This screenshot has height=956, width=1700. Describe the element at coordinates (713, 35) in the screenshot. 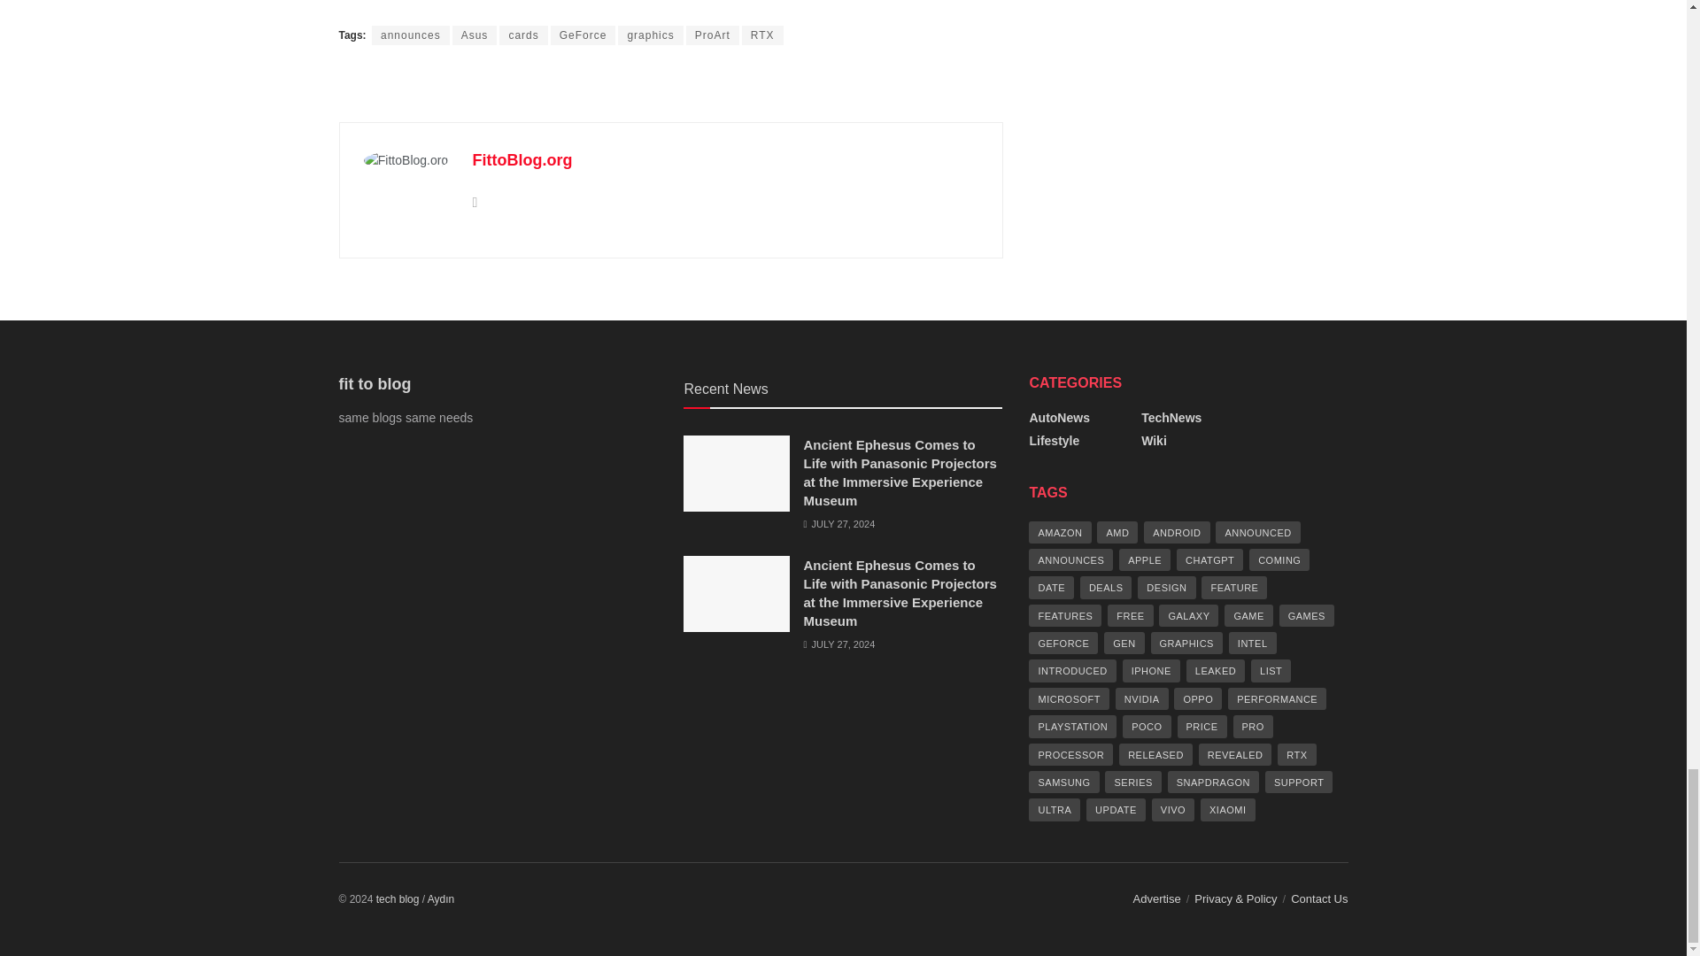

I see `ProArt` at that location.